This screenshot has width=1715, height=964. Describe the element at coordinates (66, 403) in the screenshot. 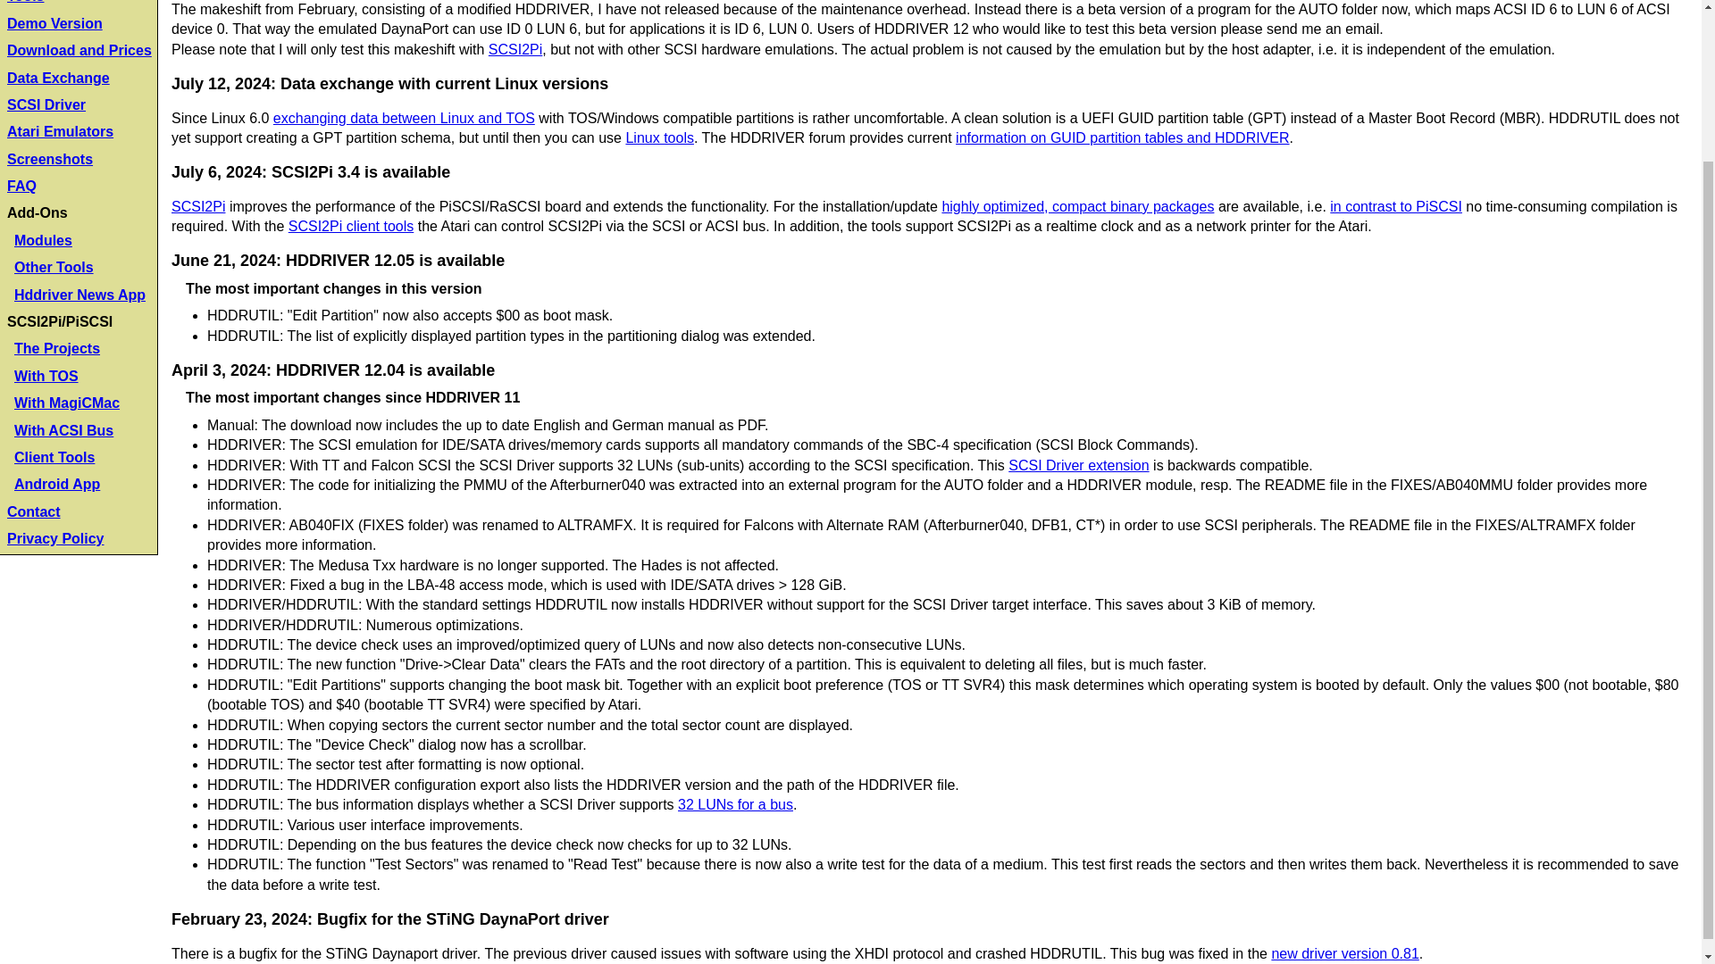

I see `With MagiCMac` at that location.